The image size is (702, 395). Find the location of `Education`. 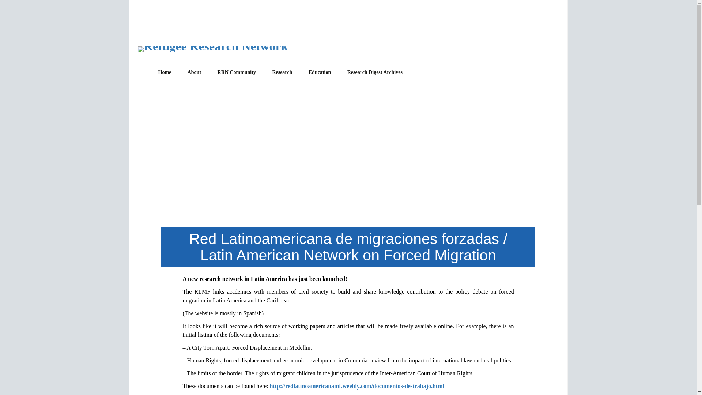

Education is located at coordinates (320, 72).